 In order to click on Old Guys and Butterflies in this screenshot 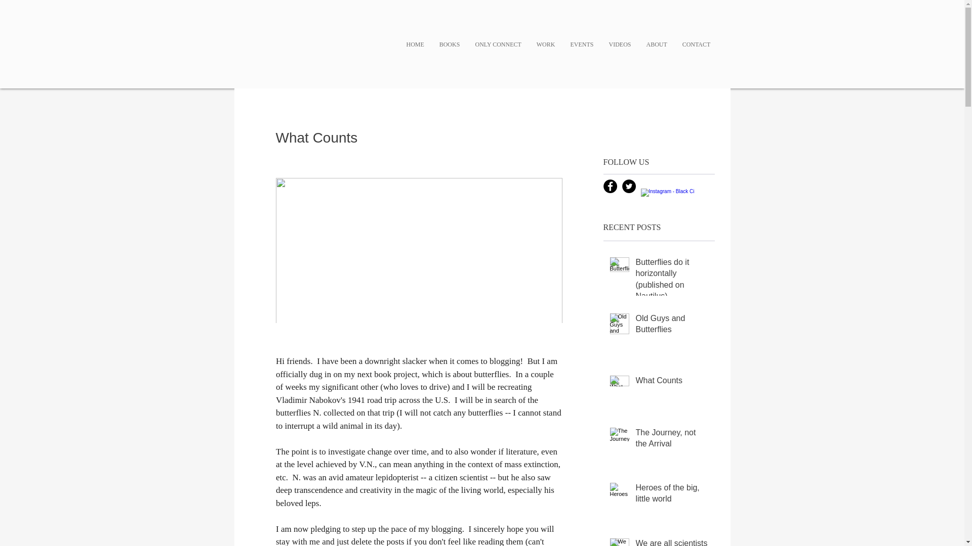, I will do `click(672, 326)`.